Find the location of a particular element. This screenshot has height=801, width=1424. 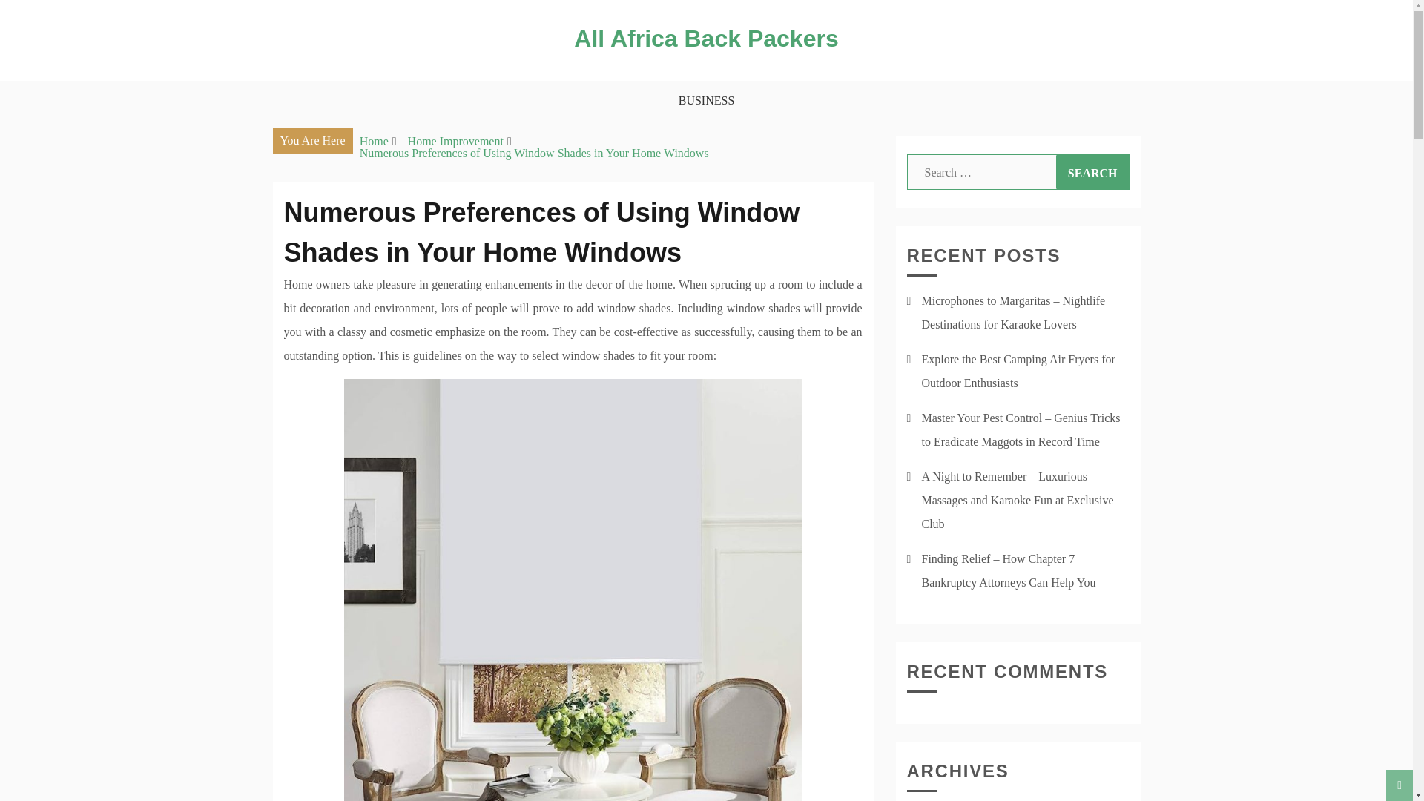

BUSINESS is located at coordinates (707, 101).